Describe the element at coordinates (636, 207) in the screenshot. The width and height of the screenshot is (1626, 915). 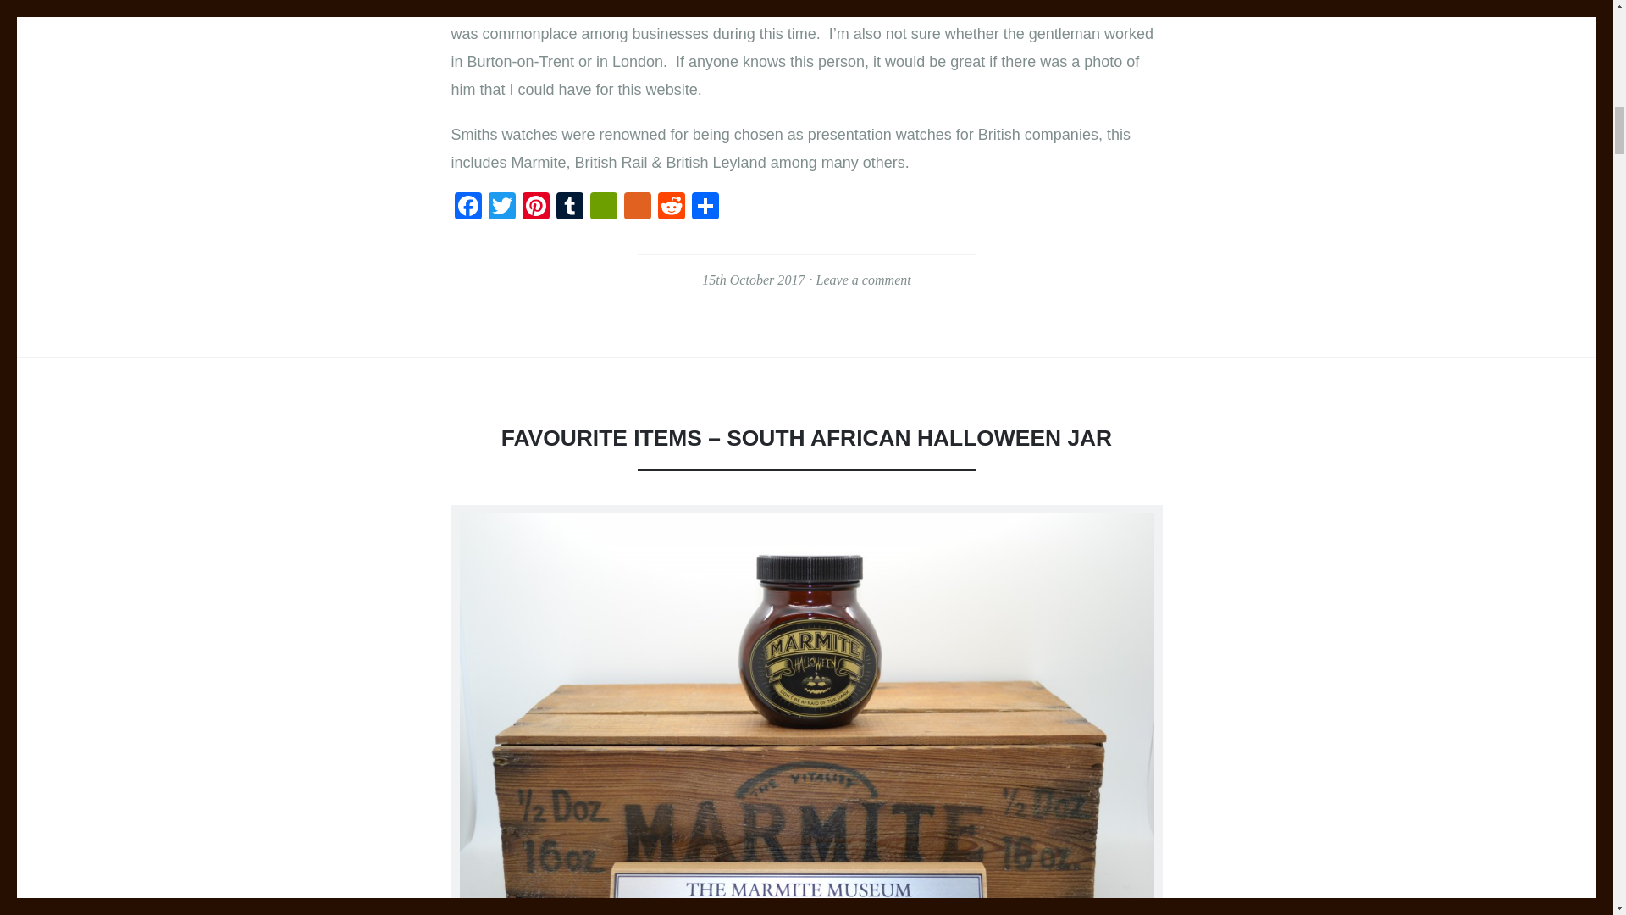
I see `Yummly` at that location.